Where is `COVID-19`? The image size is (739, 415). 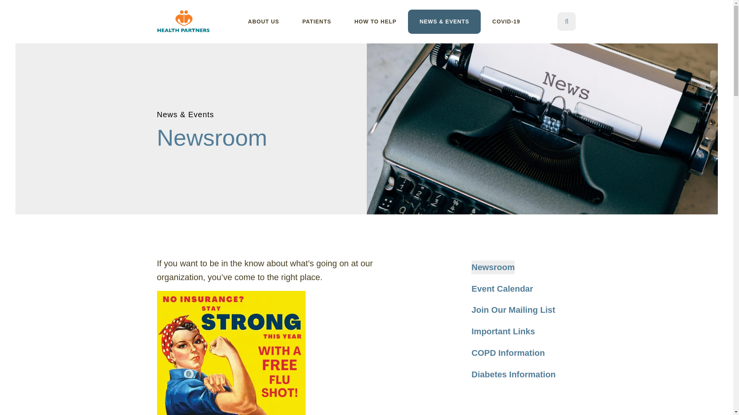 COVID-19 is located at coordinates (507, 22).